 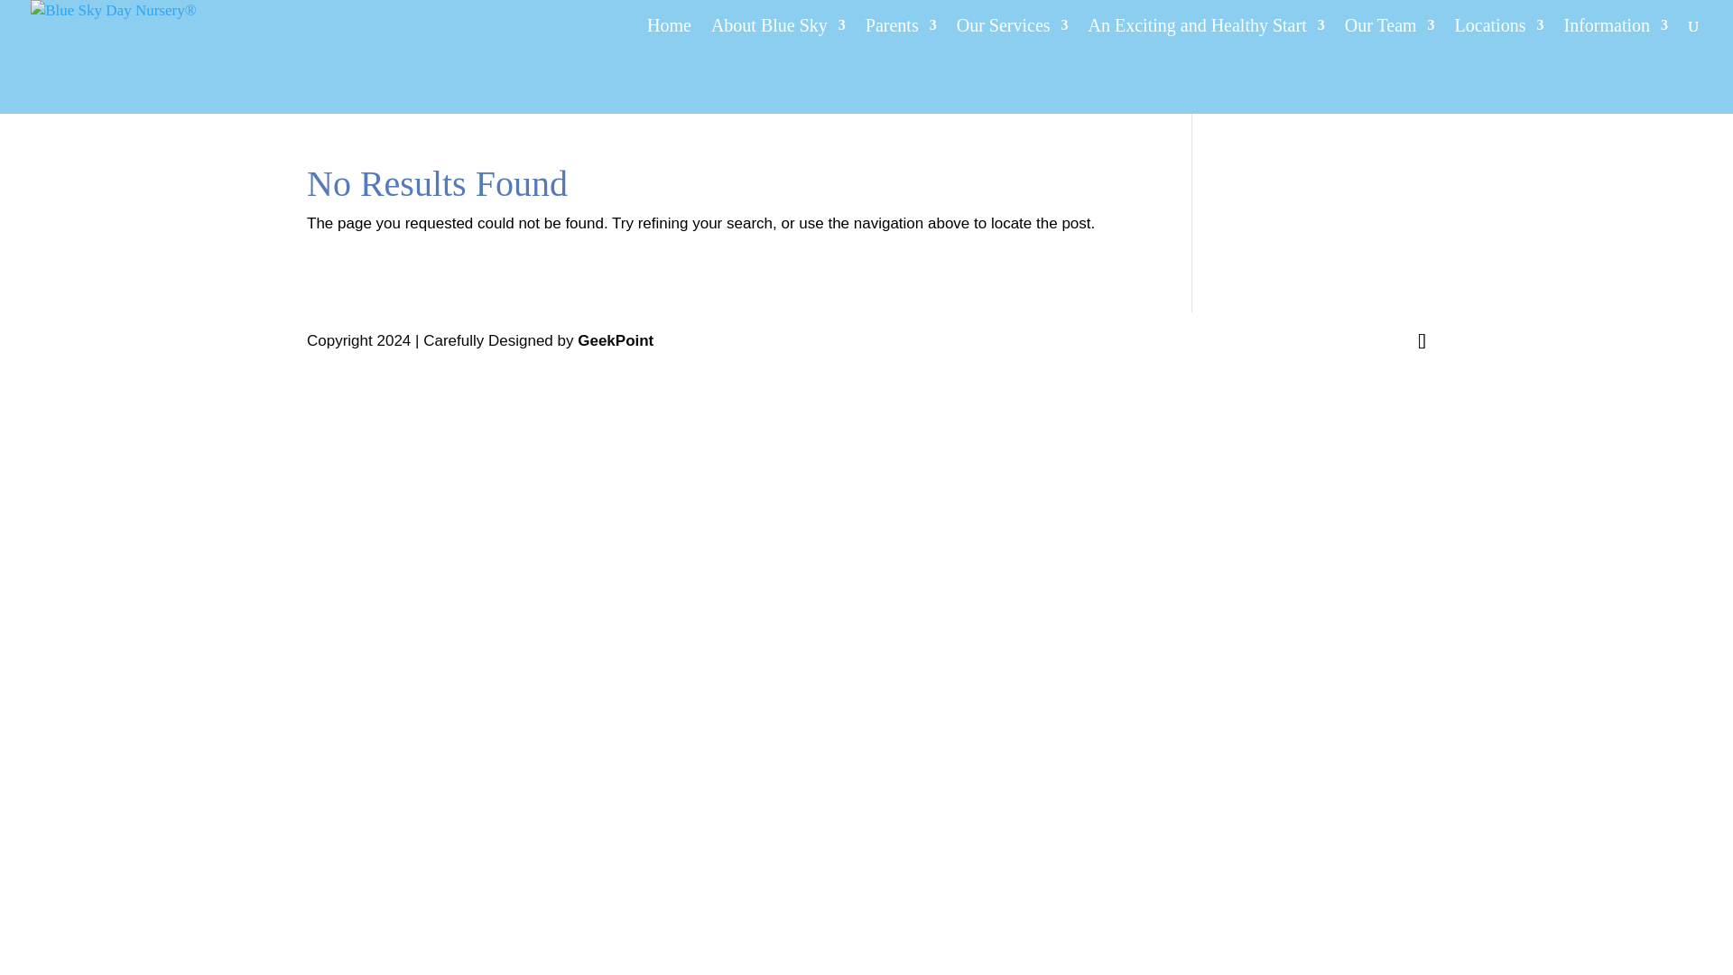 I want to click on Information, so click(x=1615, y=34).